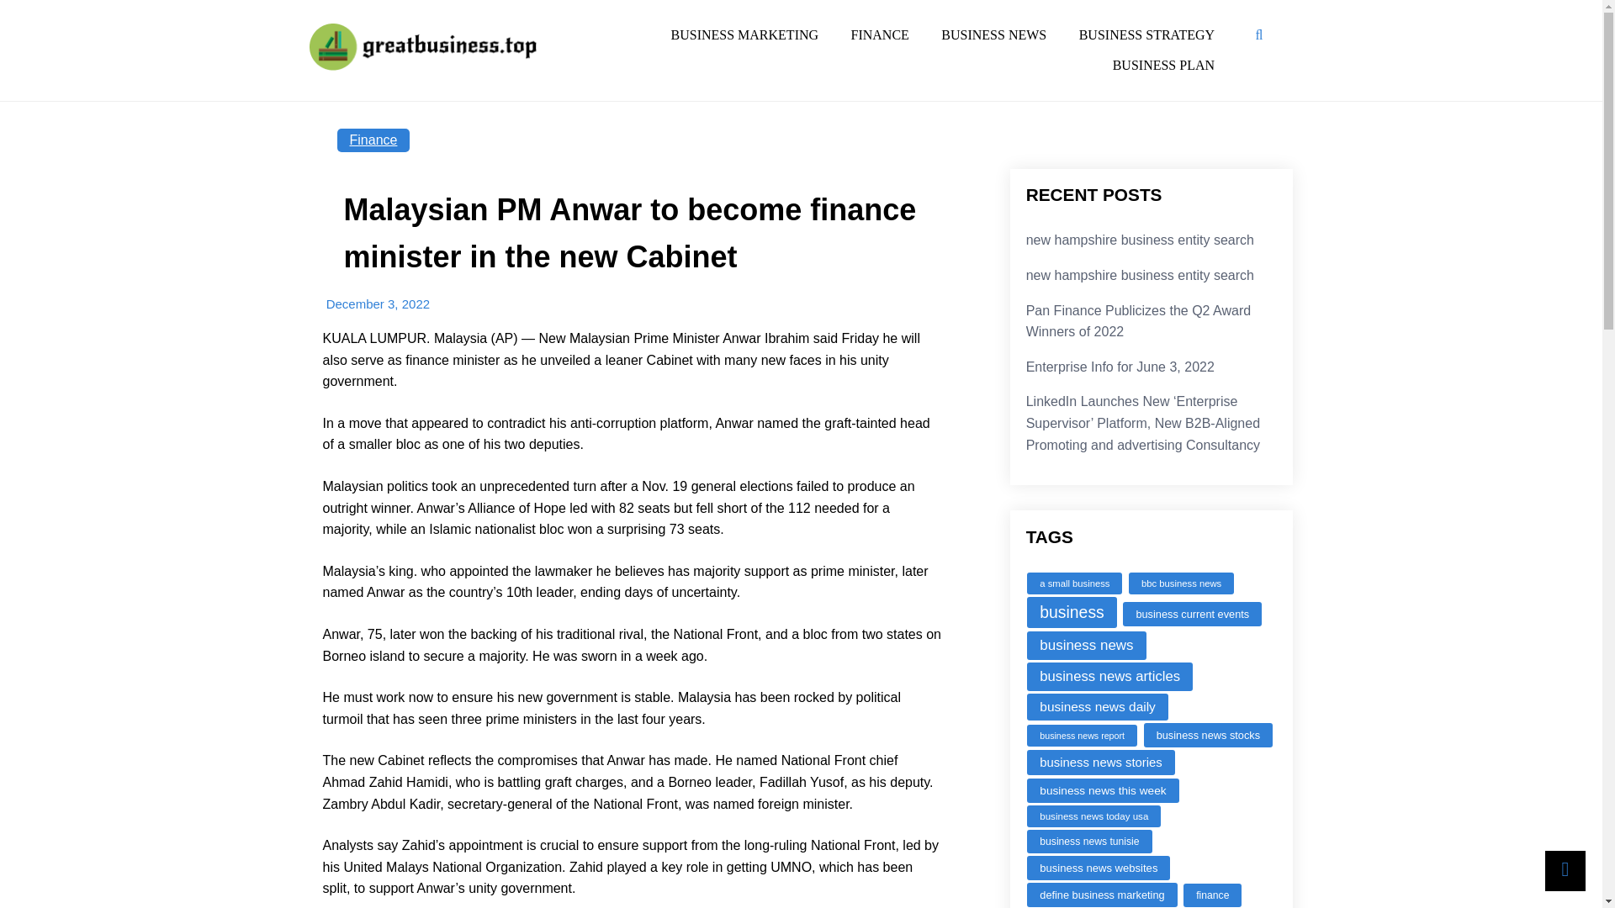 The width and height of the screenshot is (1615, 908). I want to click on Enterprise Info for June 3, 2022, so click(1120, 367).